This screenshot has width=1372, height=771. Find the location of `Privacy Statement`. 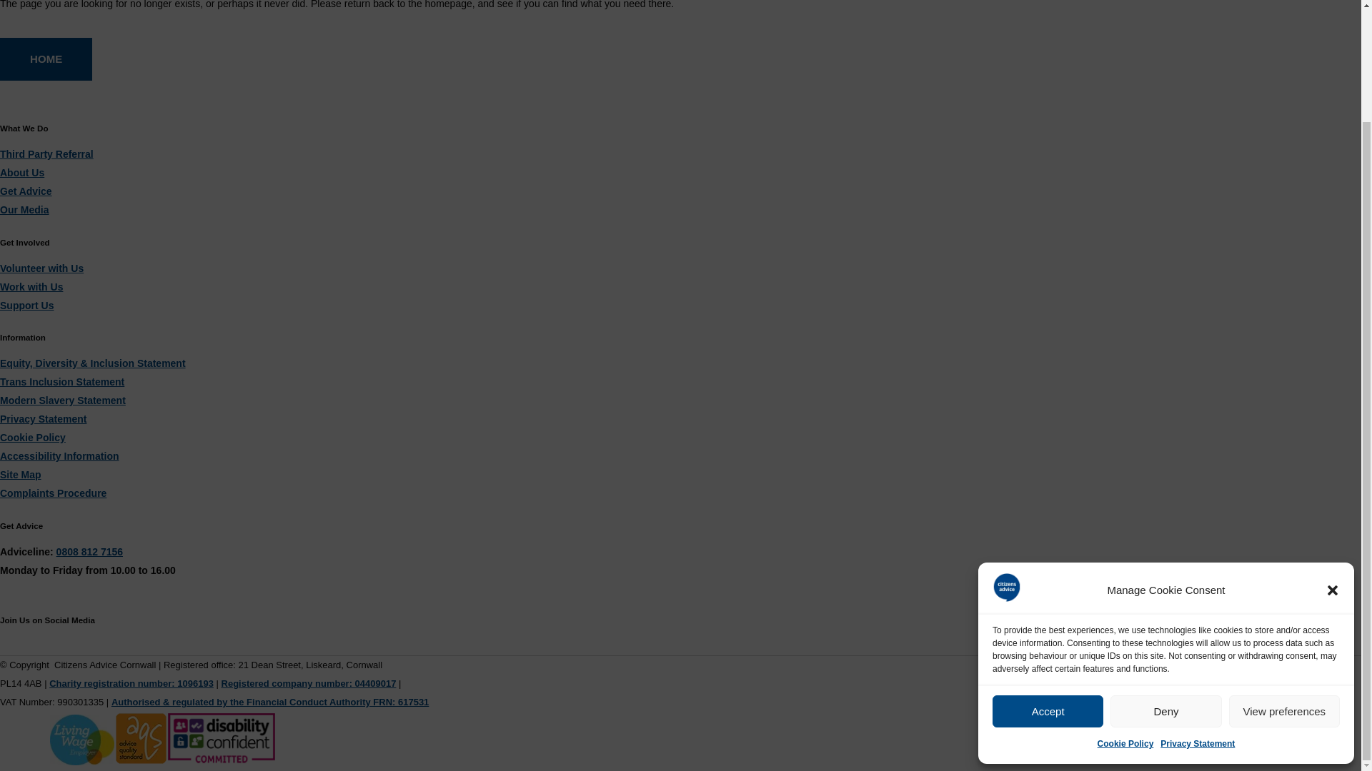

Privacy Statement is located at coordinates (1198, 609).